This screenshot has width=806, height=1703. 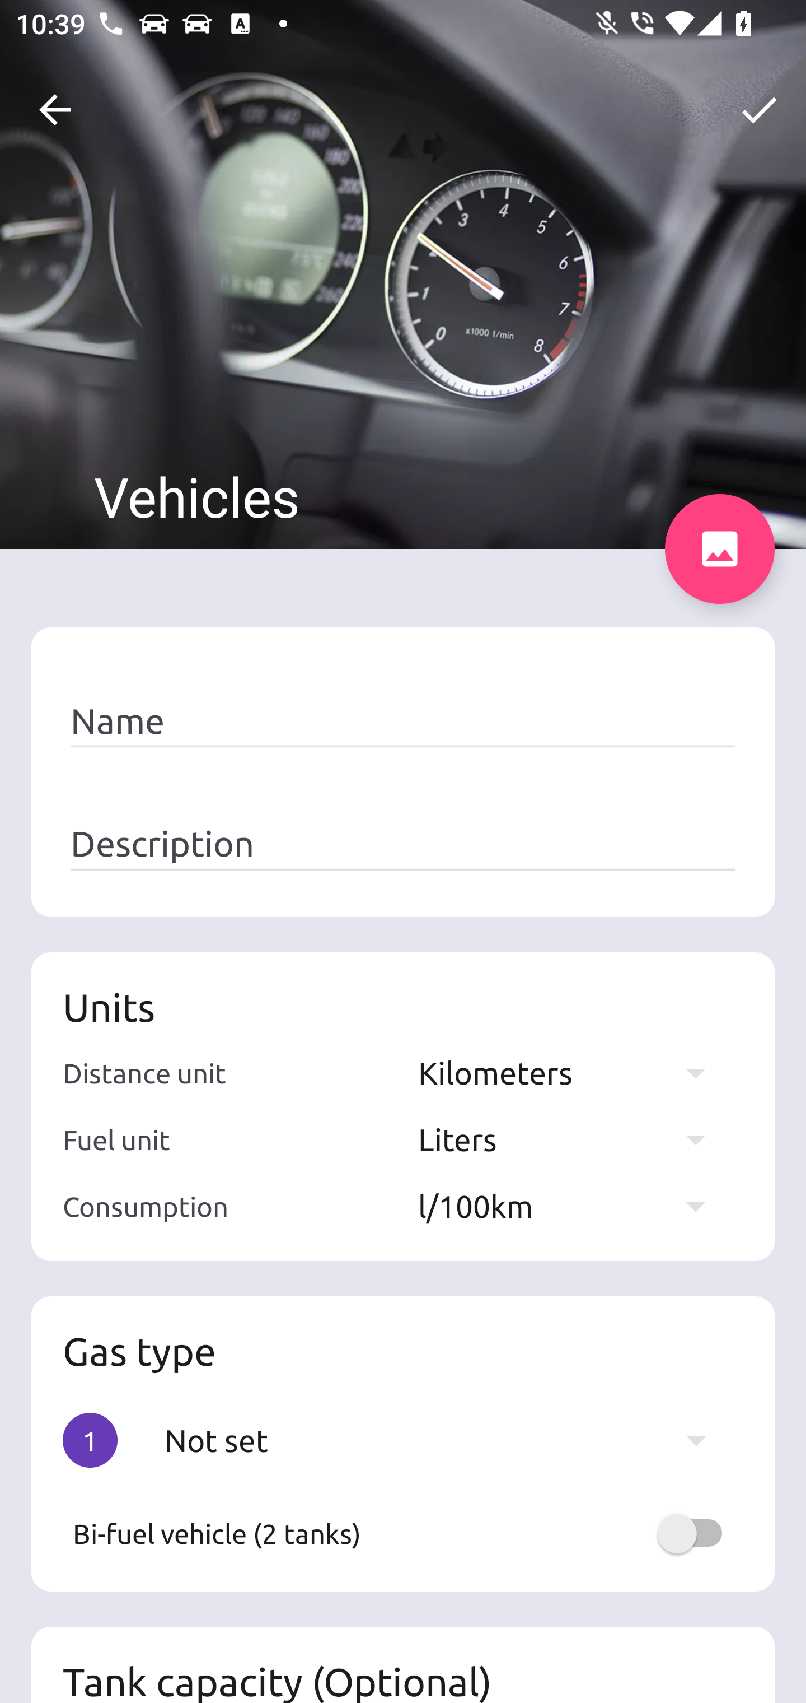 I want to click on Name, so click(x=403, y=722).